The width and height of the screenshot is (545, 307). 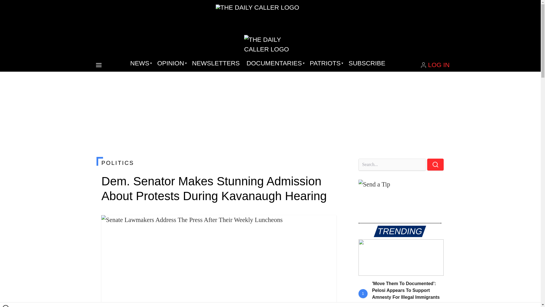 I want to click on Close window, so click(x=6, y=306).